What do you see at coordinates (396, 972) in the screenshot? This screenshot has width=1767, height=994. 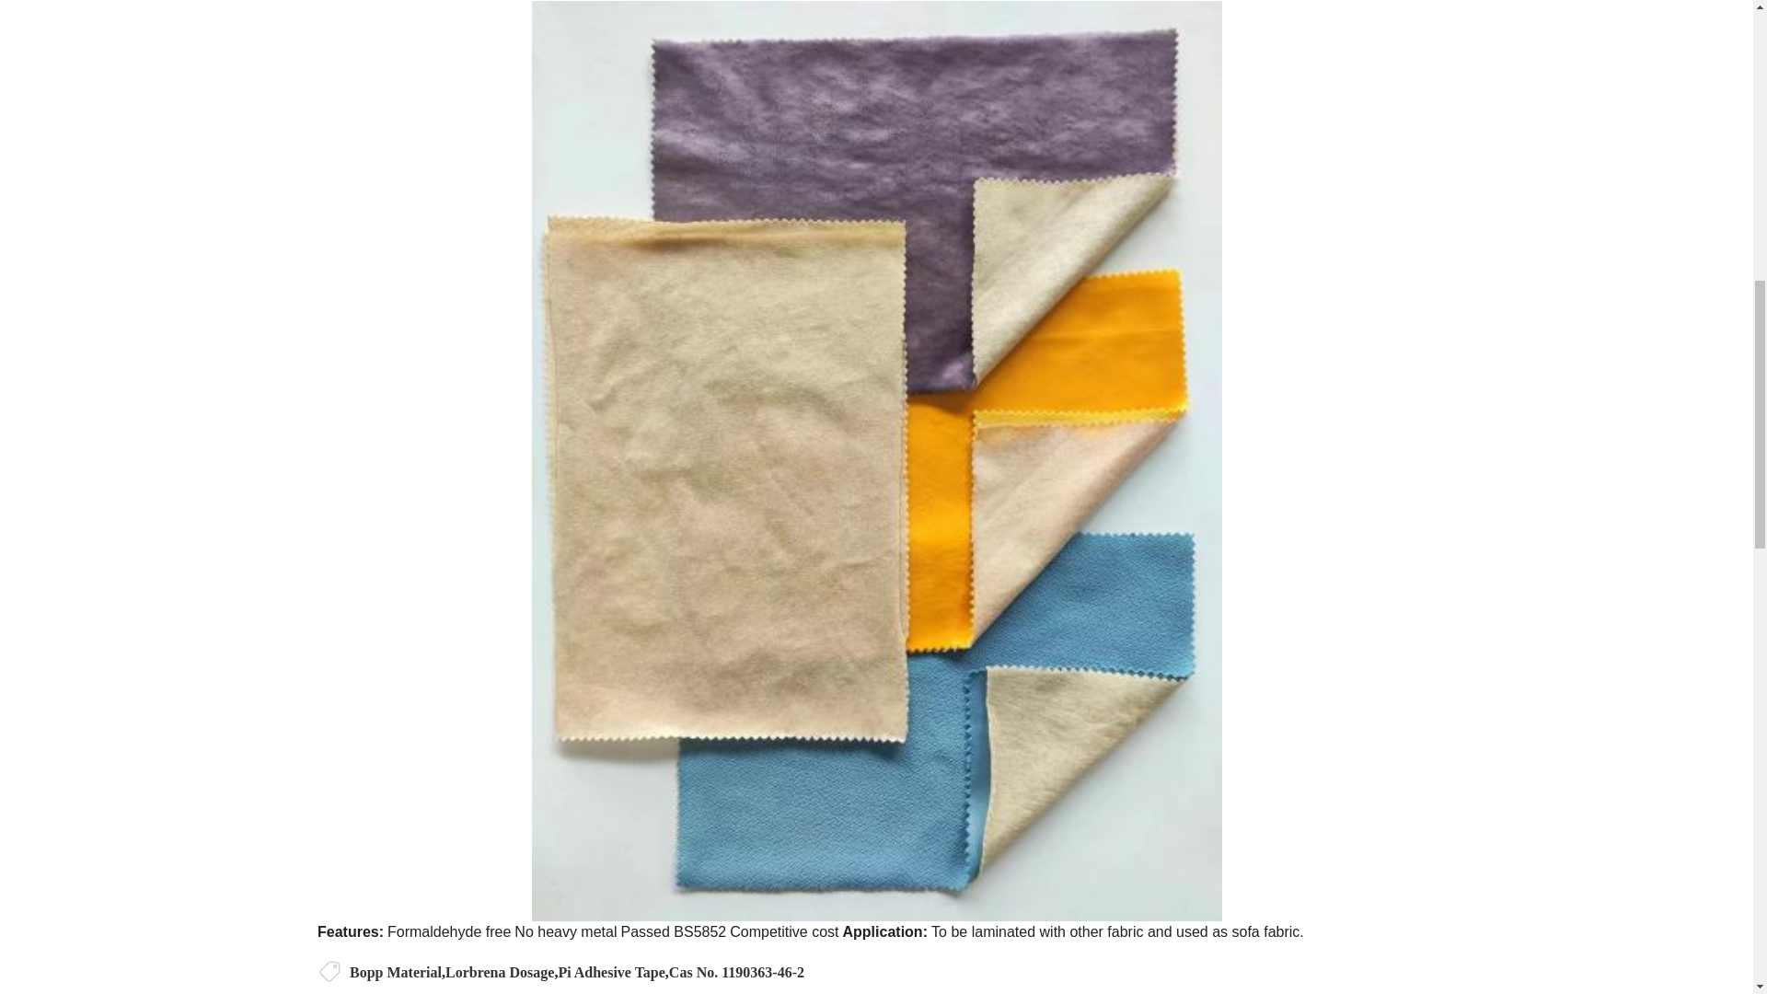 I see `Bopp Material` at bounding box center [396, 972].